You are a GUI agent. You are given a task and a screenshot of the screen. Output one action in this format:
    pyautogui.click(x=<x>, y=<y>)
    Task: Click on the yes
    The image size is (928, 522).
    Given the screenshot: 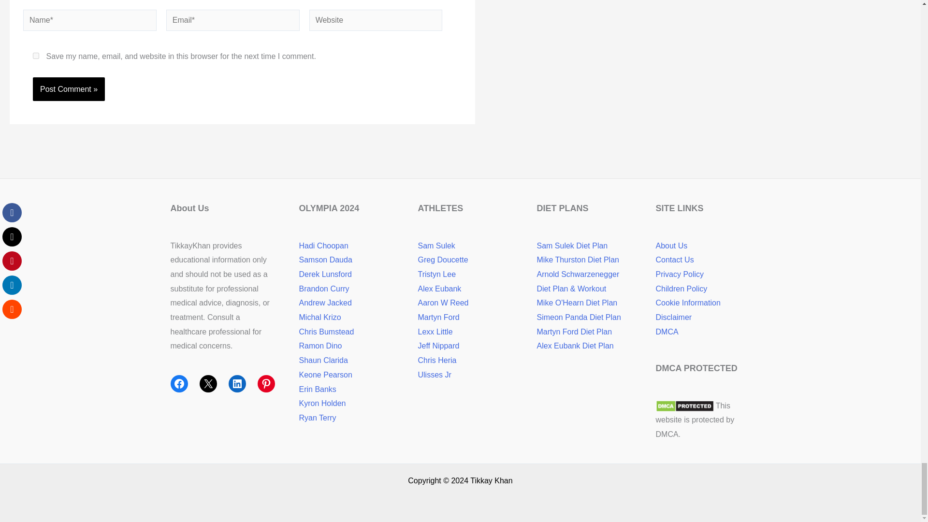 What is the action you would take?
    pyautogui.click(x=36, y=56)
    